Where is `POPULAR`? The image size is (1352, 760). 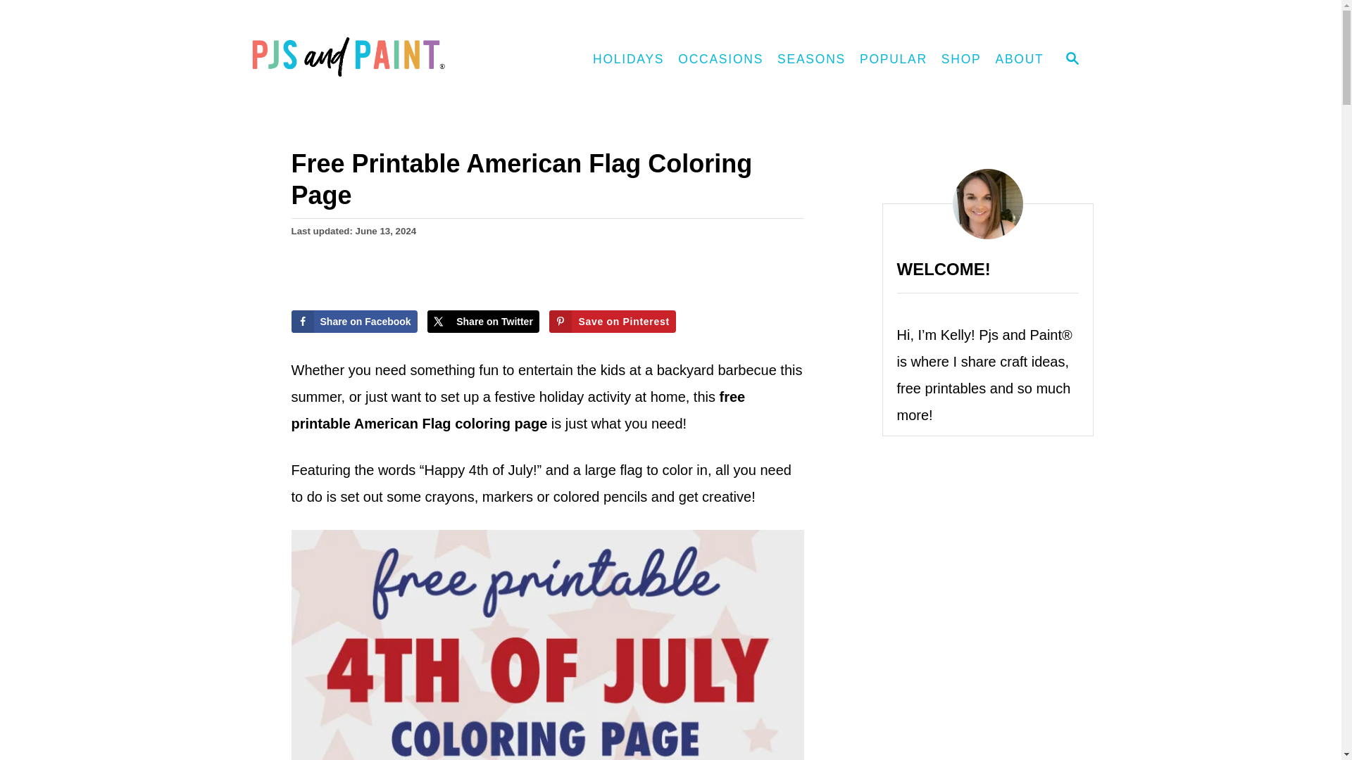
POPULAR is located at coordinates (893, 59).